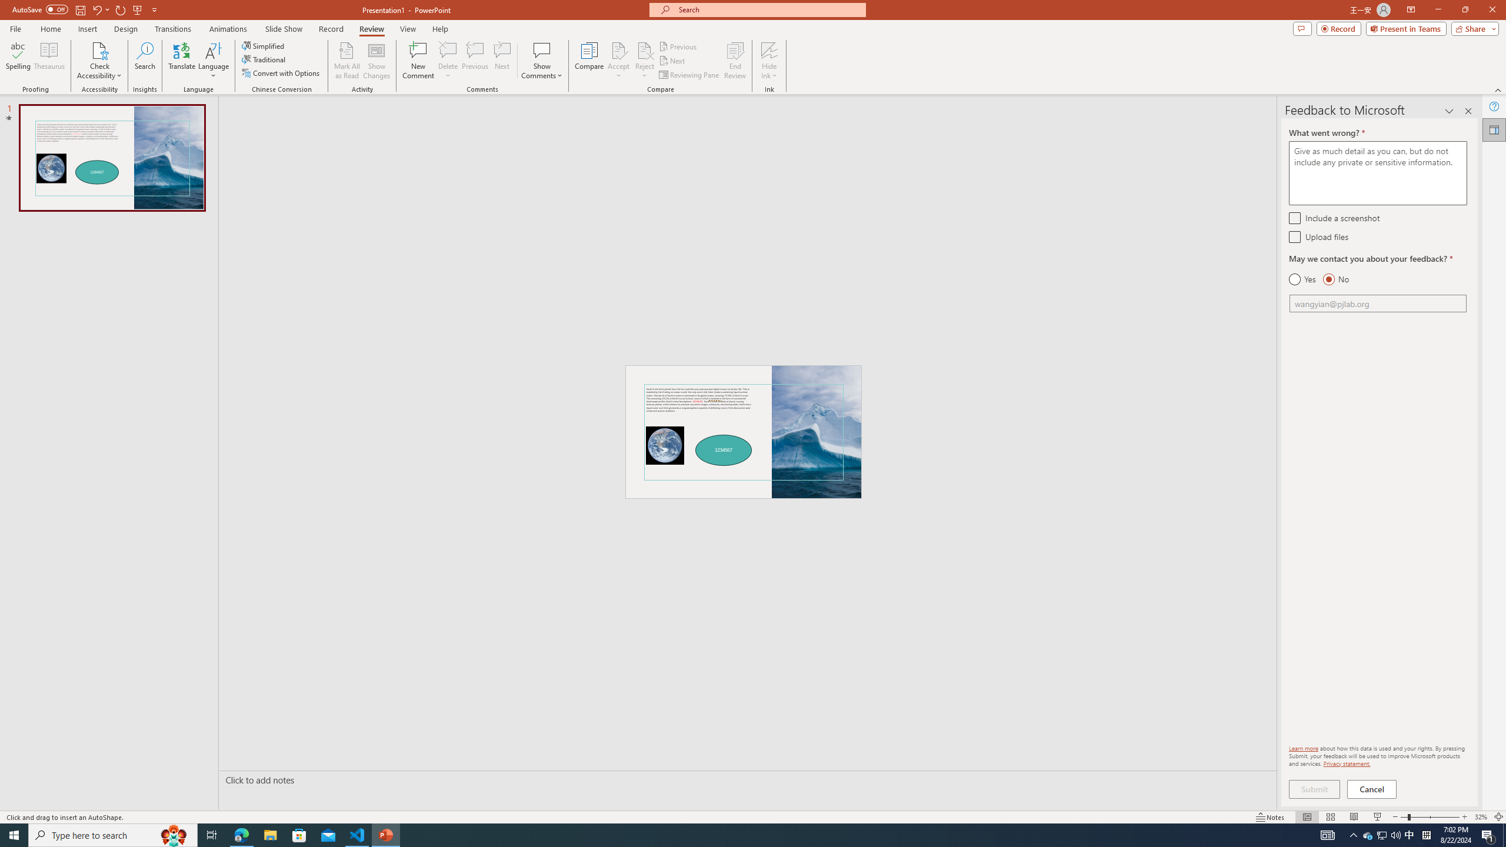 The image size is (1506, 847). I want to click on Email, so click(1378, 304).